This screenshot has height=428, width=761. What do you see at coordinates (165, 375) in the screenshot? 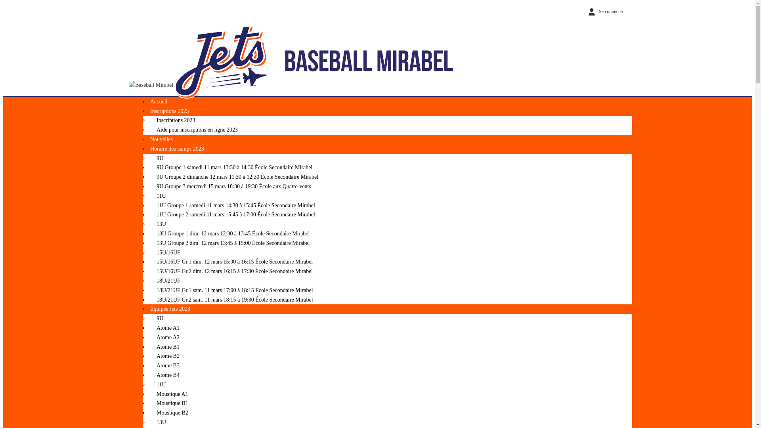
I see `Atome B4` at bounding box center [165, 375].